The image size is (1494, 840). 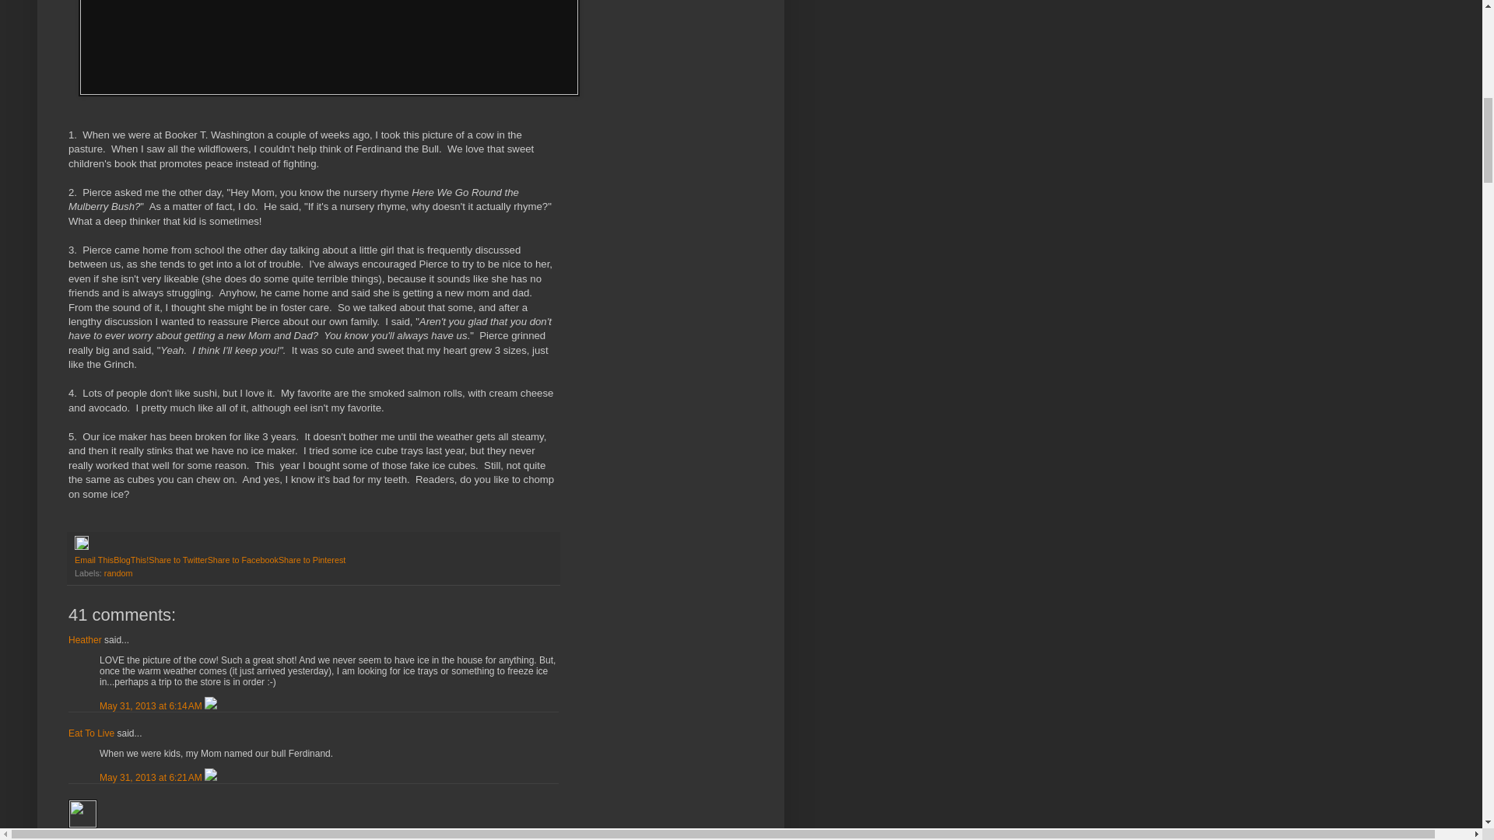 I want to click on Sandra, so click(x=83, y=835).